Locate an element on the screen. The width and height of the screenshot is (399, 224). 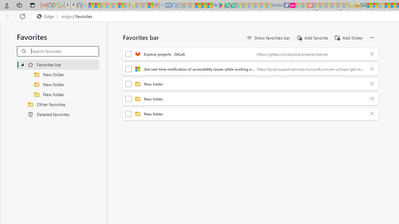
Delete is located at coordinates (372, 114).